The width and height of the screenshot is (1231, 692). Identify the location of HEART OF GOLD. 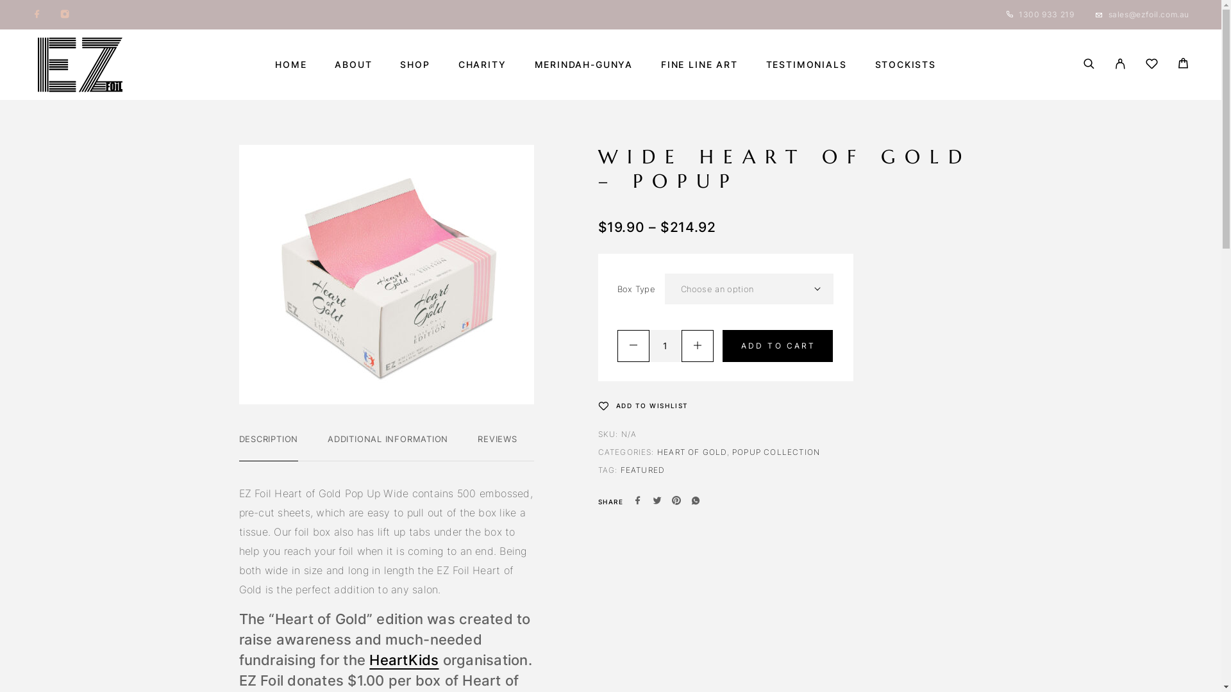
(692, 452).